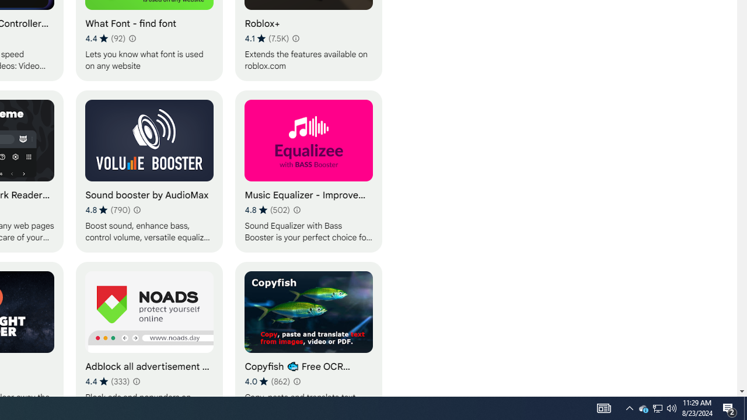 The image size is (747, 420). What do you see at coordinates (105, 38) in the screenshot?
I see `Average rating 4.4 out of 5 stars. 92 ratings.` at bounding box center [105, 38].